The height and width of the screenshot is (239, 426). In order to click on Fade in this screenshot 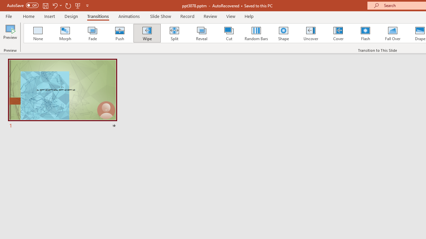, I will do `click(92, 33)`.